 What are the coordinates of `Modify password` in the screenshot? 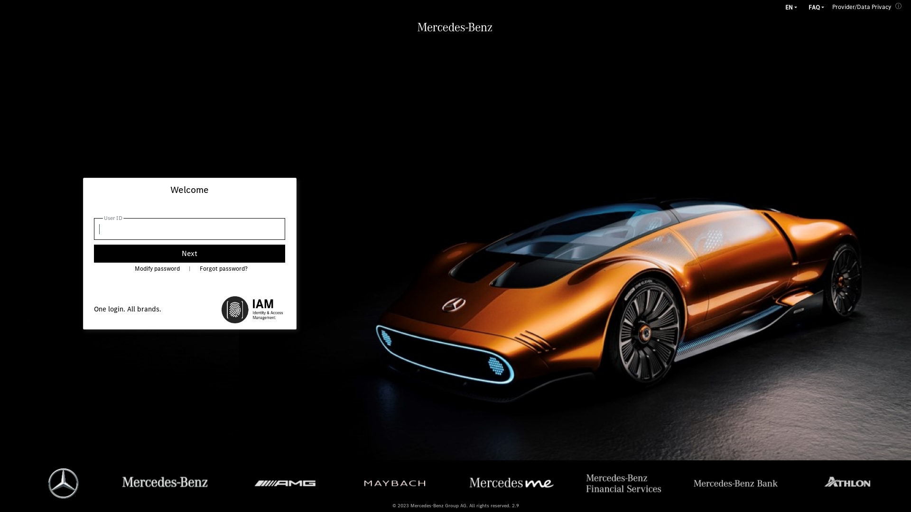 It's located at (158, 268).